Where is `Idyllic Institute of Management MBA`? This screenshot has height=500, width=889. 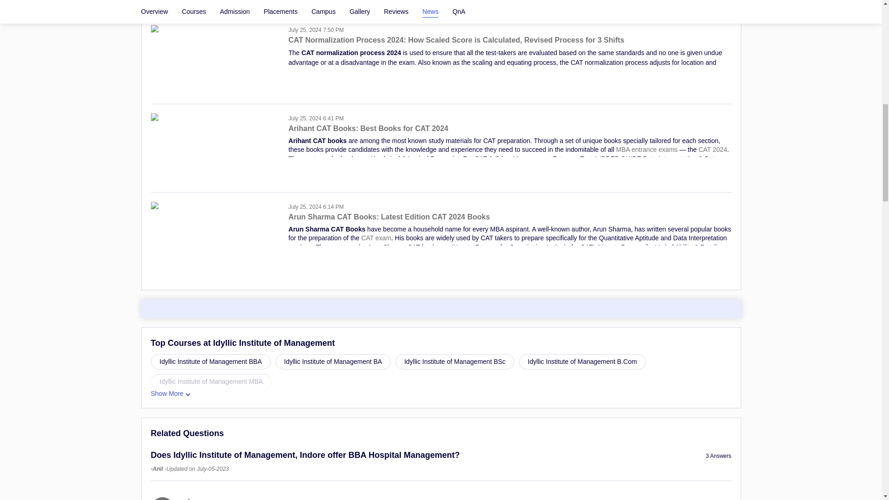 Idyllic Institute of Management MBA is located at coordinates (211, 381).